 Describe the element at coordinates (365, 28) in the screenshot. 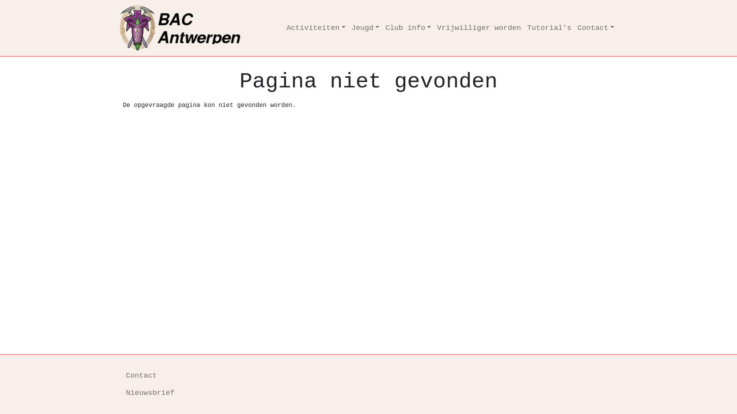

I see `Jeugd` at that location.